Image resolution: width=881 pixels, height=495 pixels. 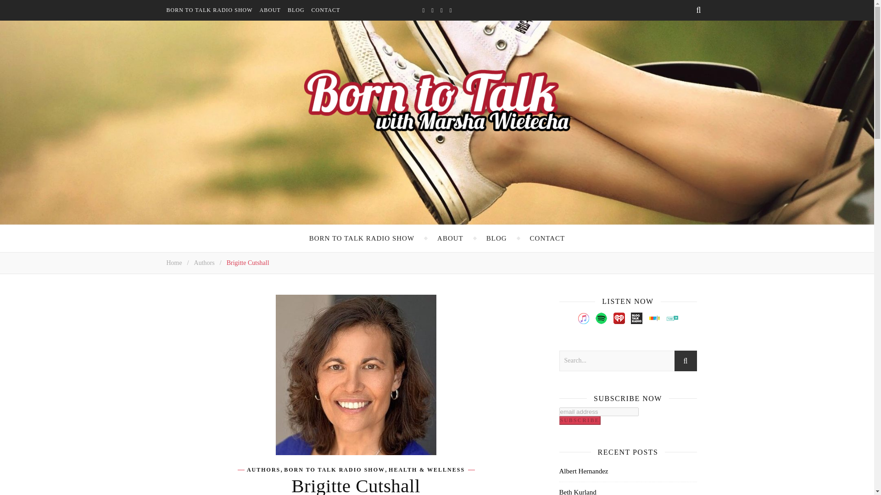 What do you see at coordinates (273, 10) in the screenshot?
I see `ABOUT` at bounding box center [273, 10].